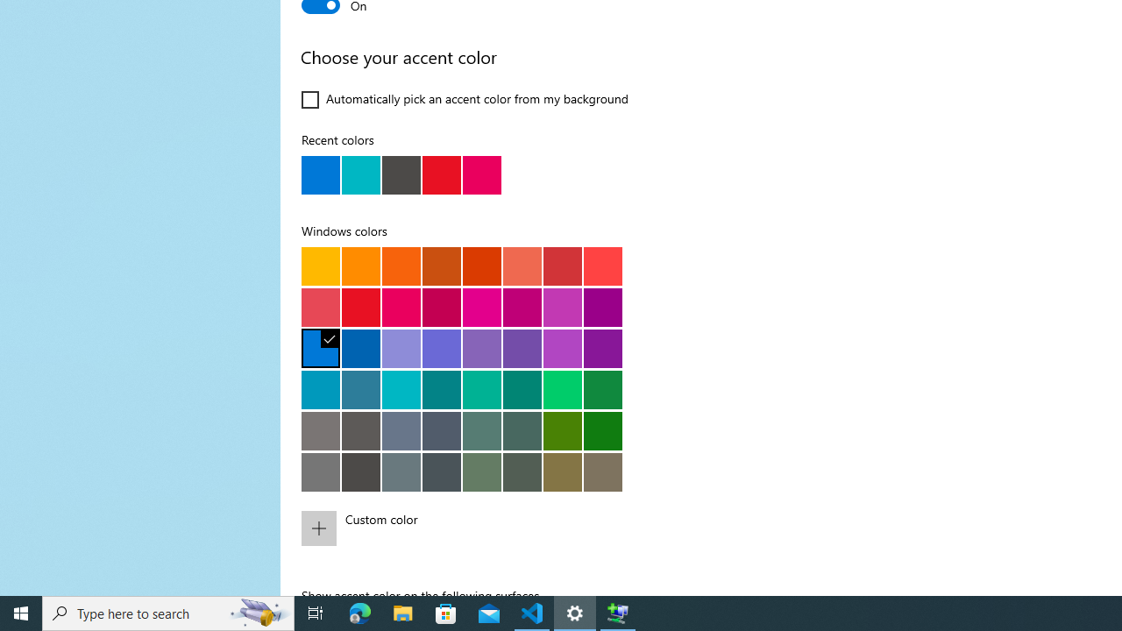 This screenshot has height=631, width=1122. What do you see at coordinates (563, 266) in the screenshot?
I see `Brick red` at bounding box center [563, 266].